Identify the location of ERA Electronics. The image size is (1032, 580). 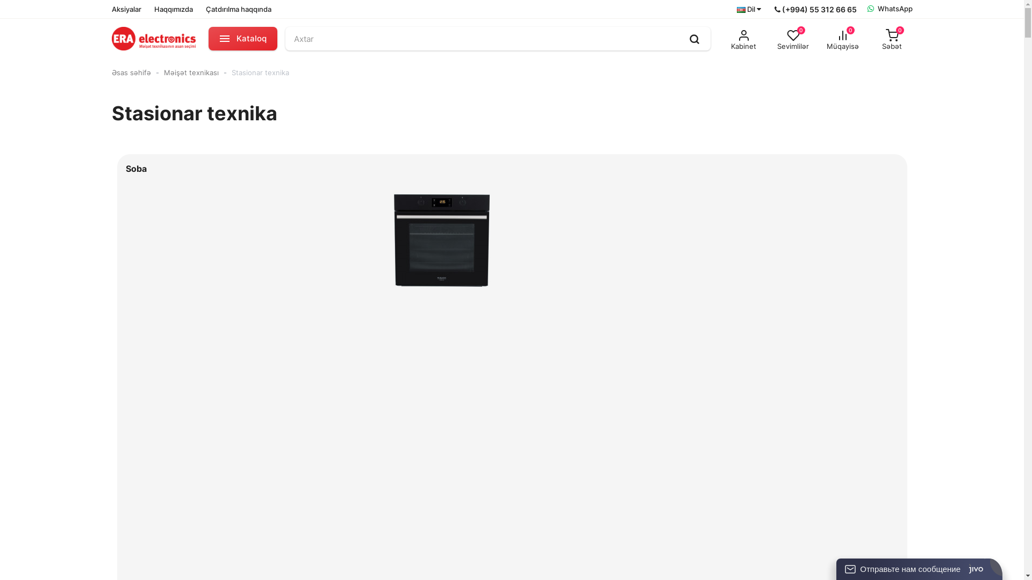
(154, 39).